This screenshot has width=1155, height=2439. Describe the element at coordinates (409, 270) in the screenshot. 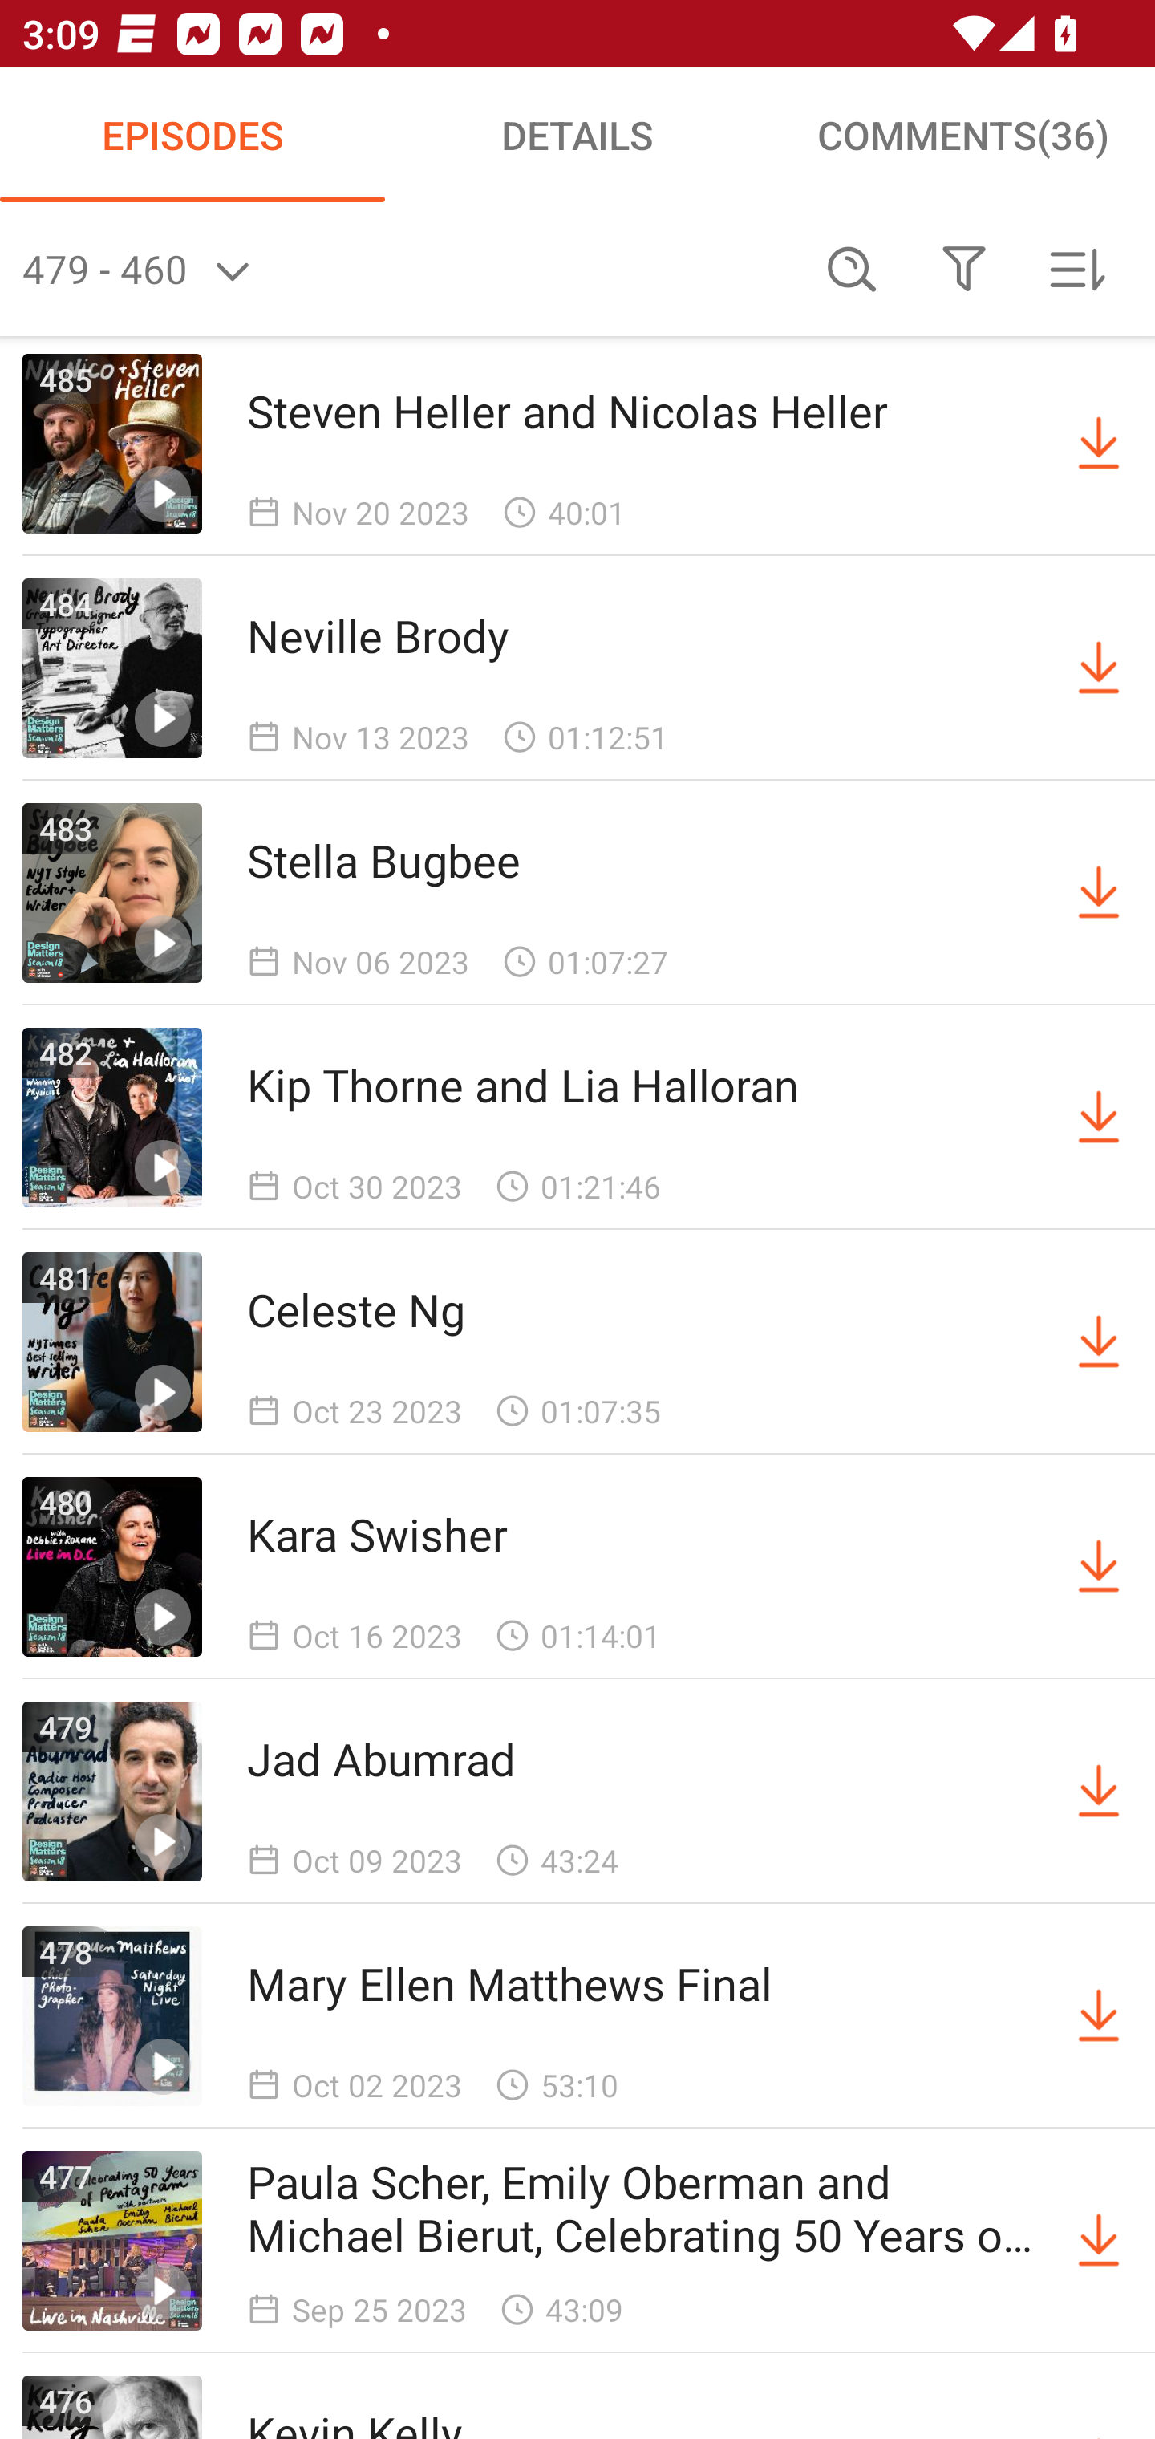

I see `479 - 460 ` at that location.